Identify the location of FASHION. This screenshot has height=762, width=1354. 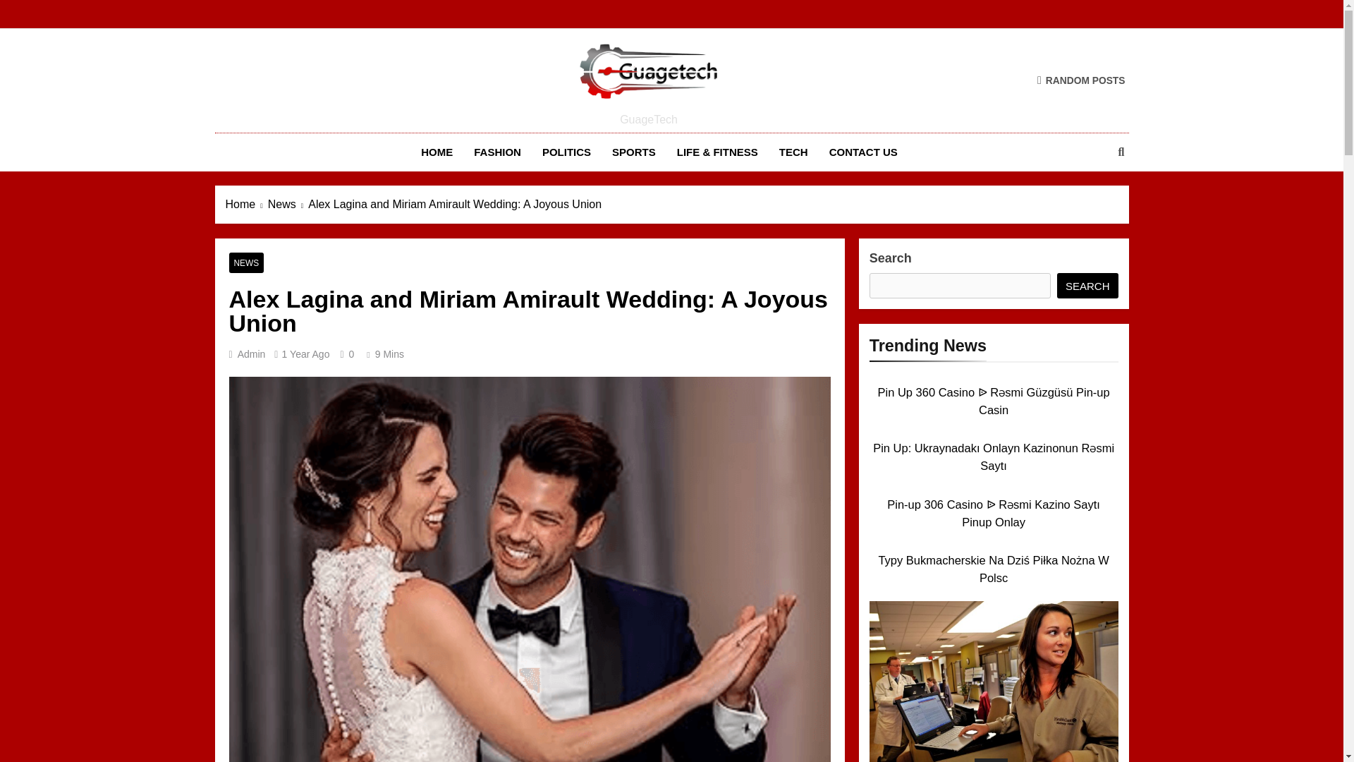
(497, 152).